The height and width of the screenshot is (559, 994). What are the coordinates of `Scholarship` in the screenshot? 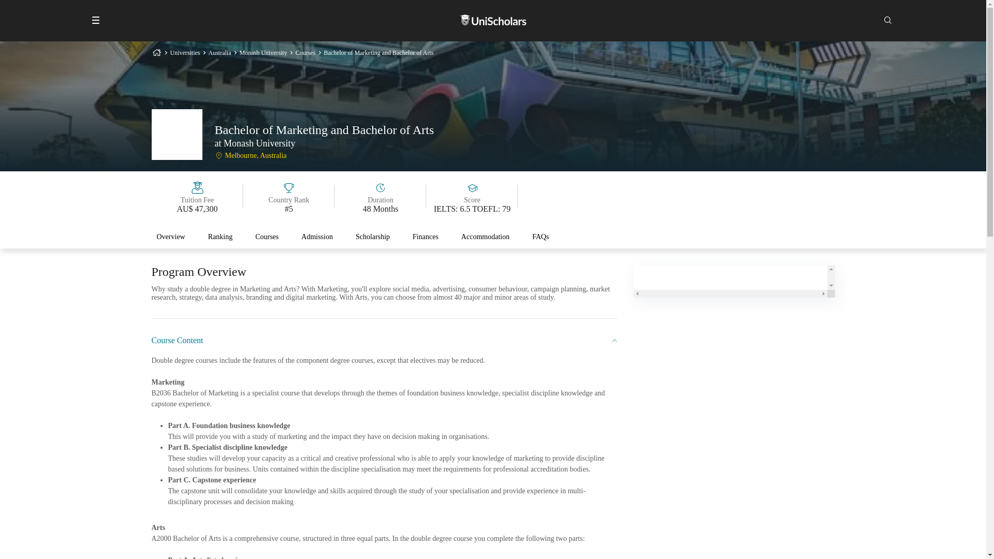 It's located at (373, 237).